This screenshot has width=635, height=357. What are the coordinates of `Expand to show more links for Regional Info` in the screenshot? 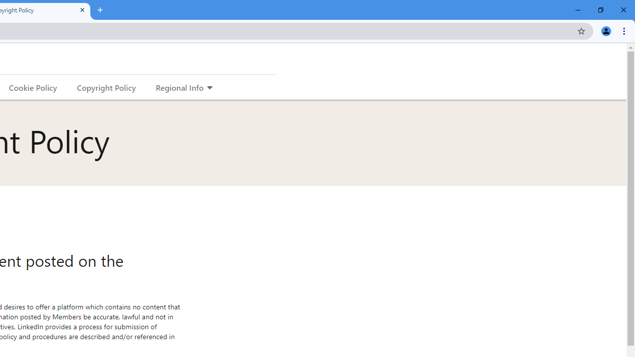 It's located at (209, 88).